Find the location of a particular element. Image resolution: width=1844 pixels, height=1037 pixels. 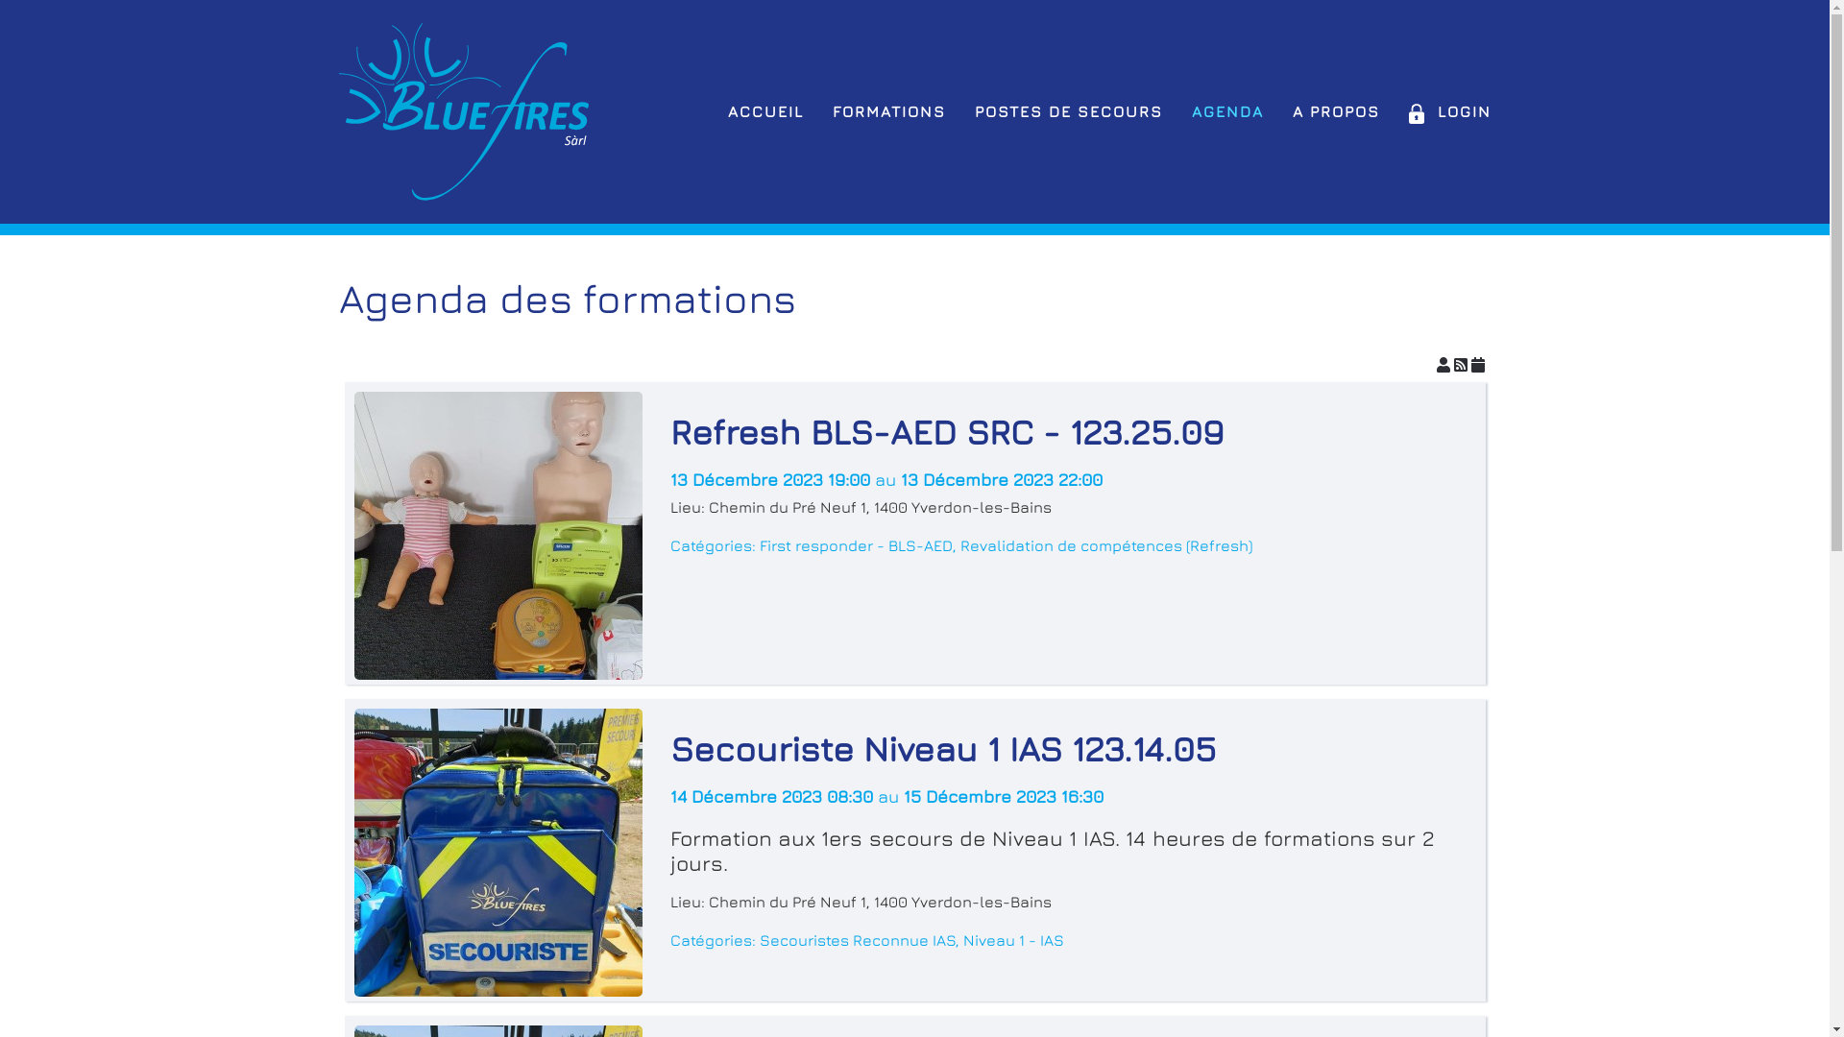

LOGIN is located at coordinates (1449, 111).